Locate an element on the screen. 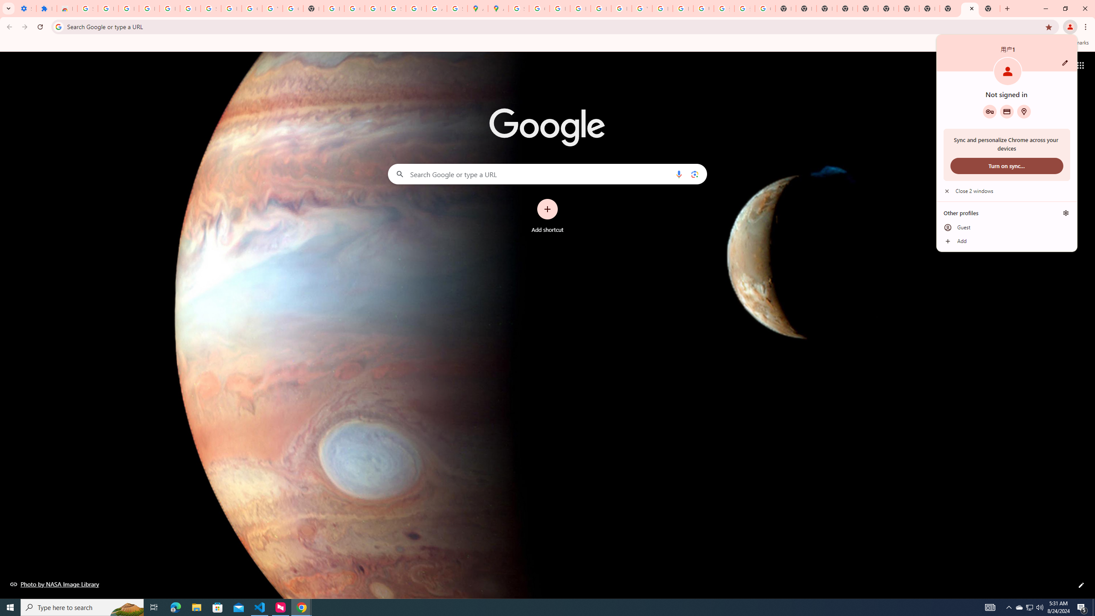 The image size is (1095, 616). YouTube is located at coordinates (272, 9).